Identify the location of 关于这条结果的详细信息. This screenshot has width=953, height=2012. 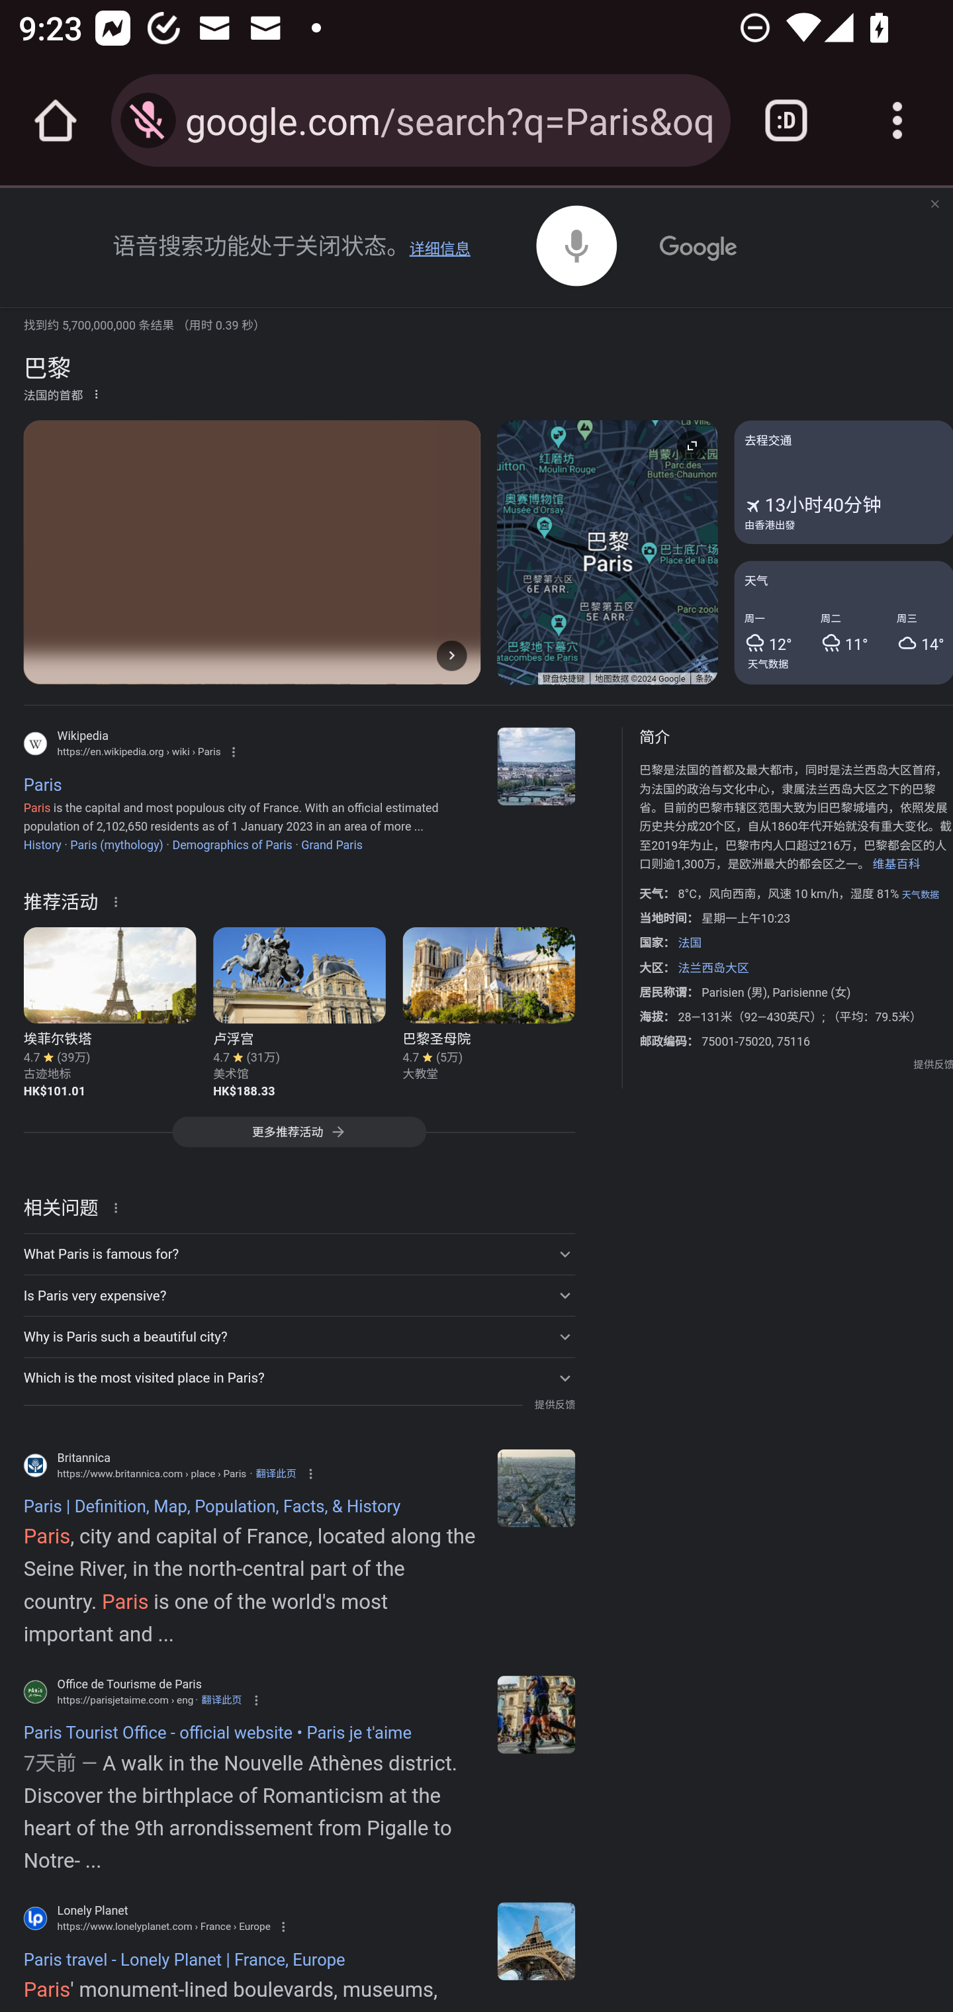
(120, 900).